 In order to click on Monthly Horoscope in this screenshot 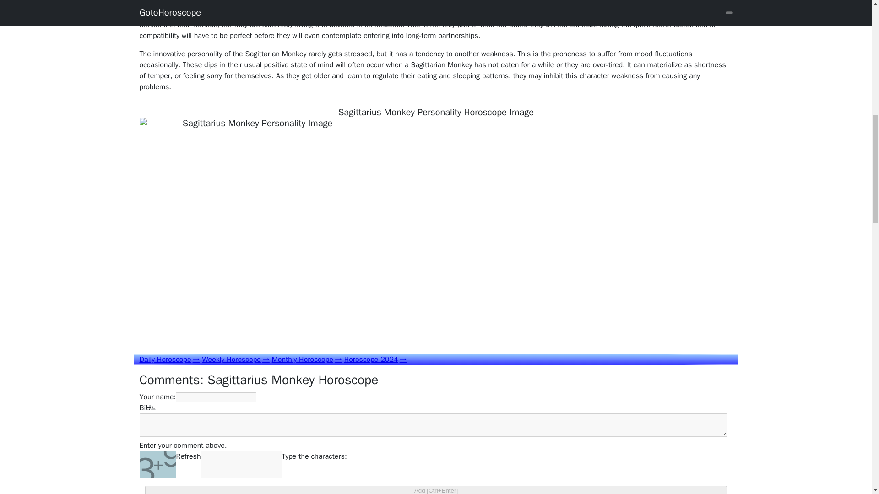, I will do `click(307, 360)`.